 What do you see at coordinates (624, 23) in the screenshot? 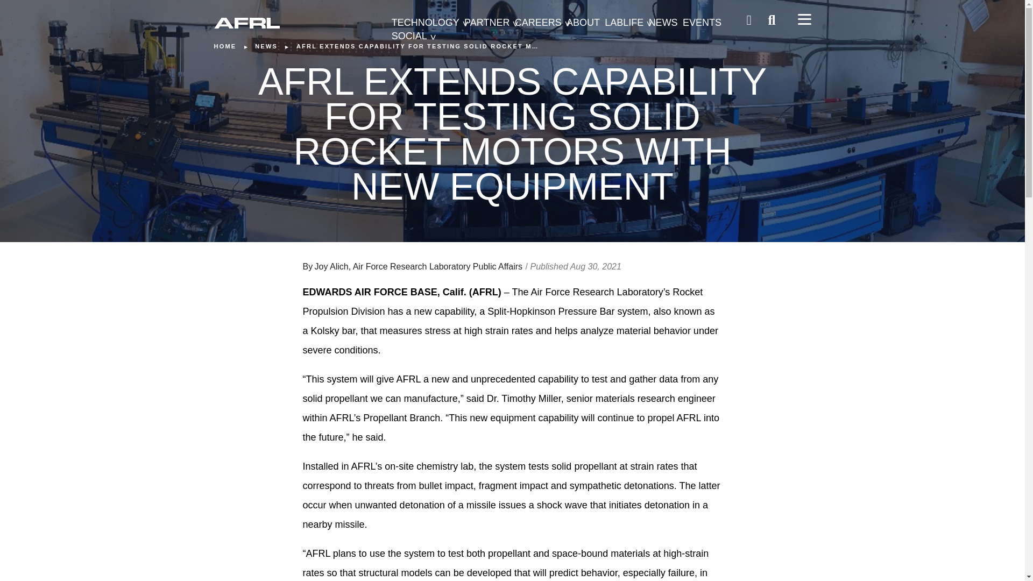
I see `LABLIFE` at bounding box center [624, 23].